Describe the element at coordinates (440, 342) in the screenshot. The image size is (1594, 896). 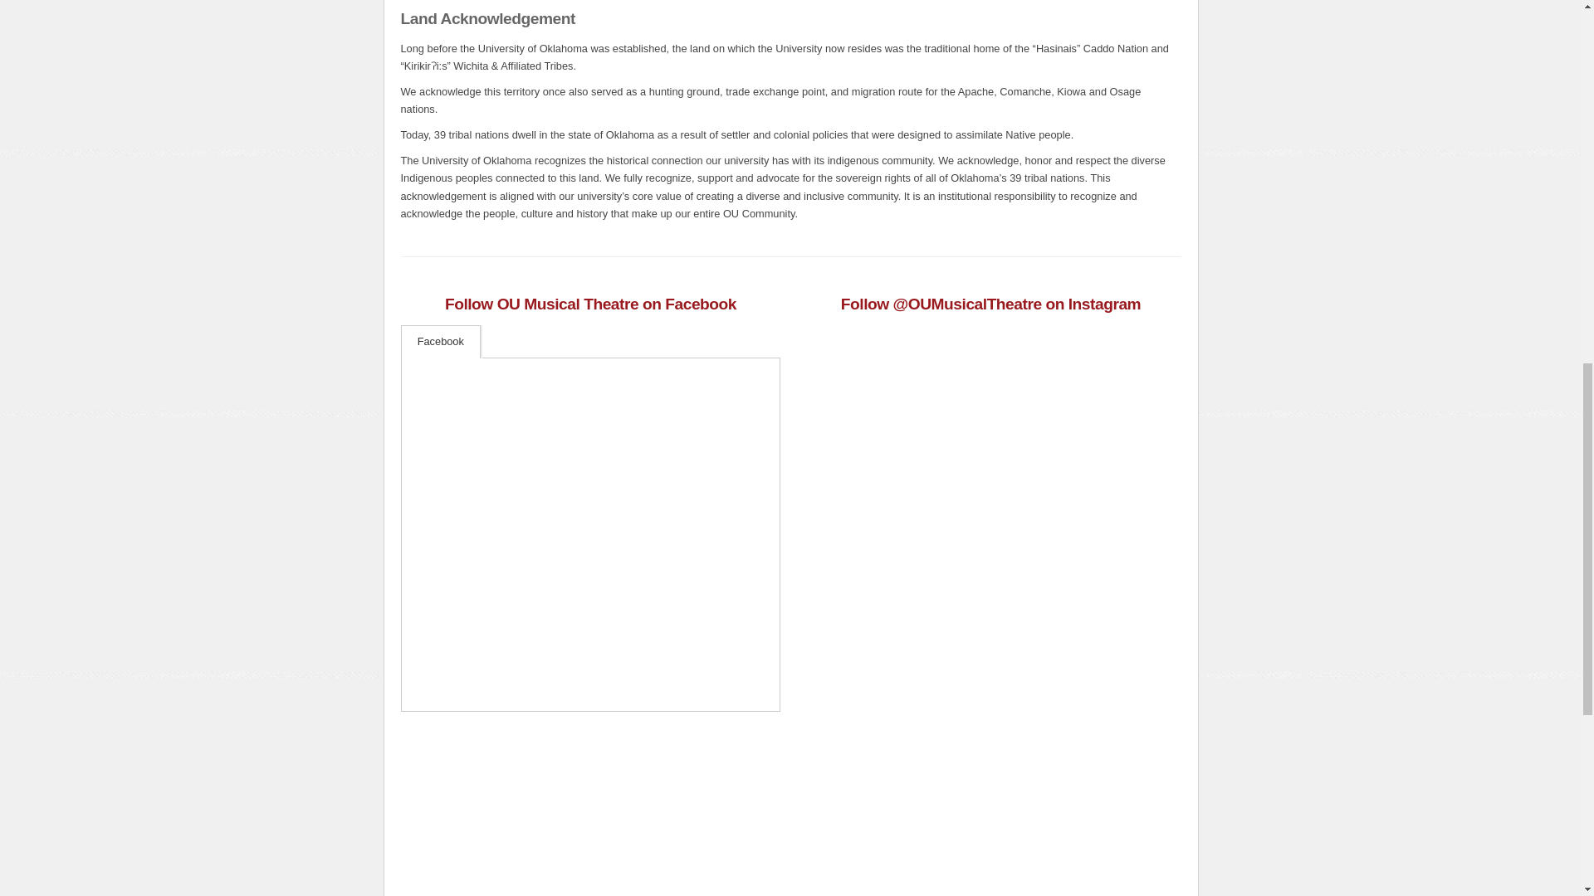
I see `Facebook` at that location.